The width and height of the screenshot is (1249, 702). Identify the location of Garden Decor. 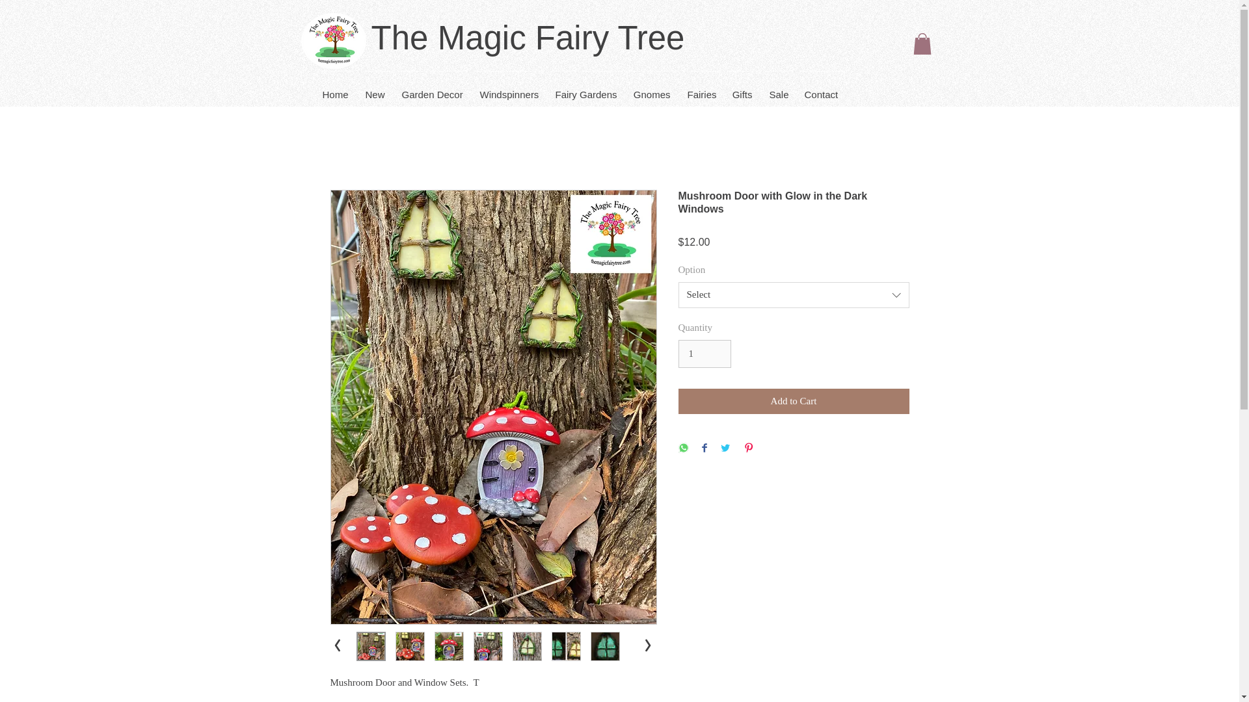
(432, 88).